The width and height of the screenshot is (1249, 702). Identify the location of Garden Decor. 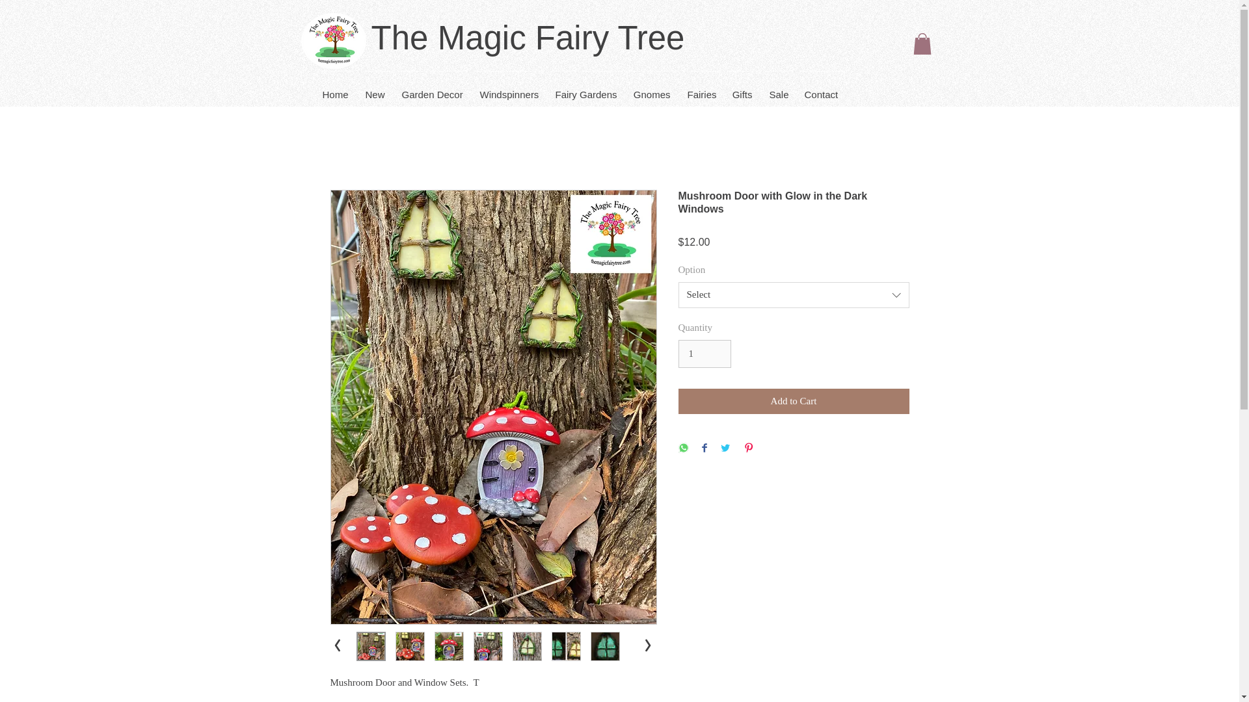
(432, 88).